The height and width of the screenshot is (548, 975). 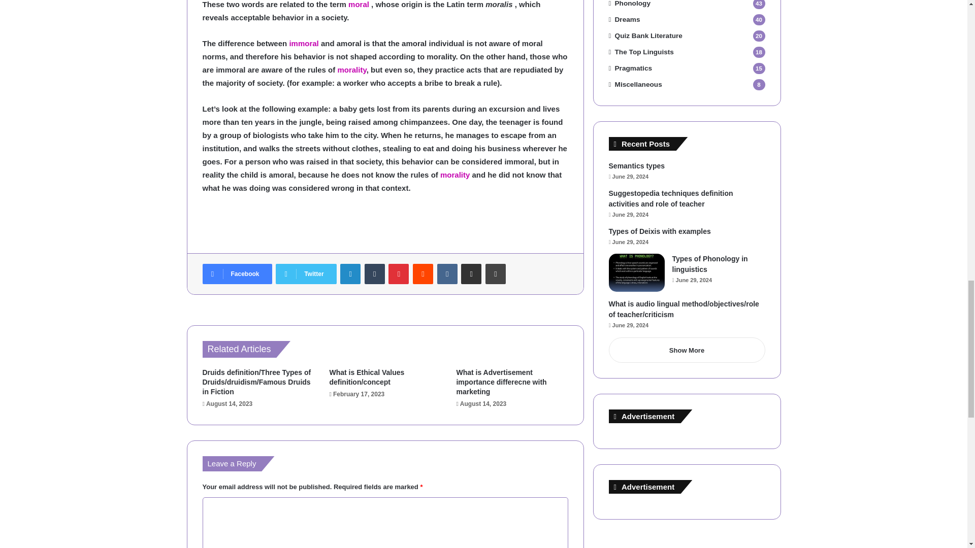 I want to click on Facebook, so click(x=237, y=274).